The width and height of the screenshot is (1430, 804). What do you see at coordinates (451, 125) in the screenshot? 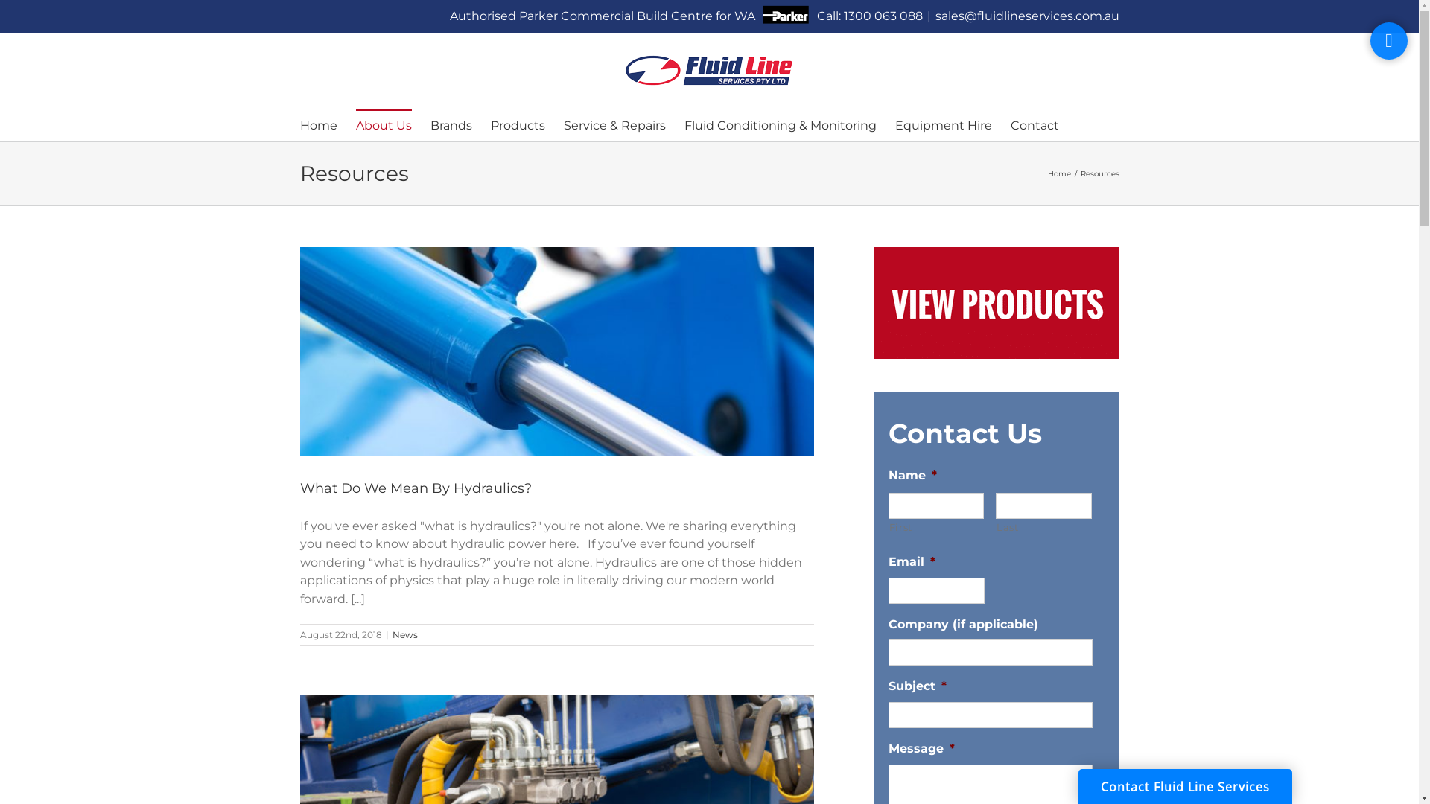
I see `Brands` at bounding box center [451, 125].